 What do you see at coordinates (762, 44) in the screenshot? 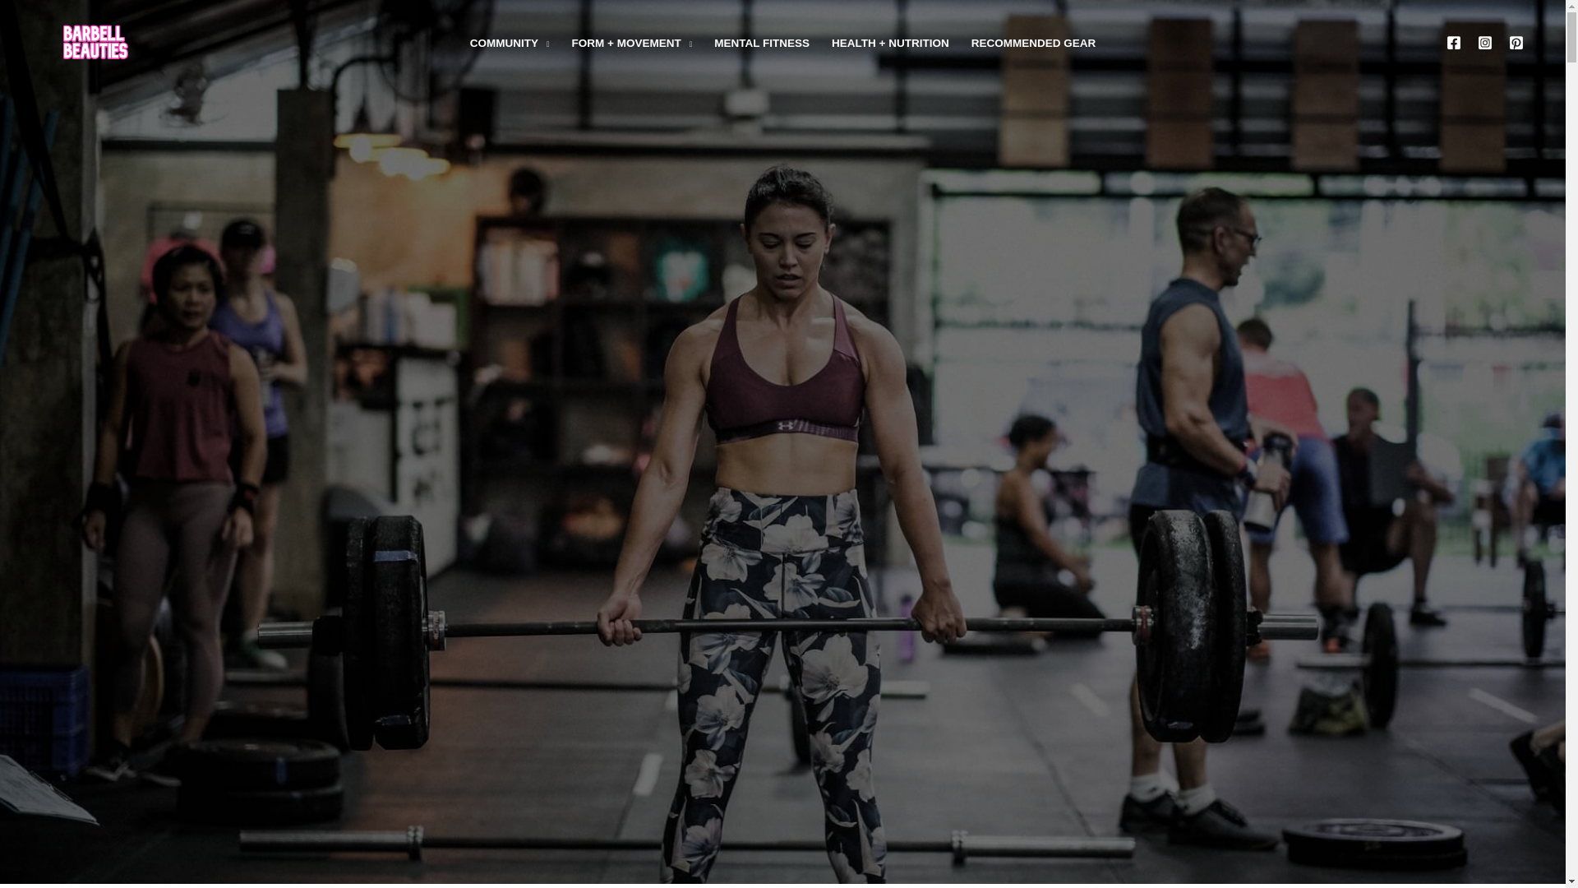
I see `MENTAL FITNESS` at bounding box center [762, 44].